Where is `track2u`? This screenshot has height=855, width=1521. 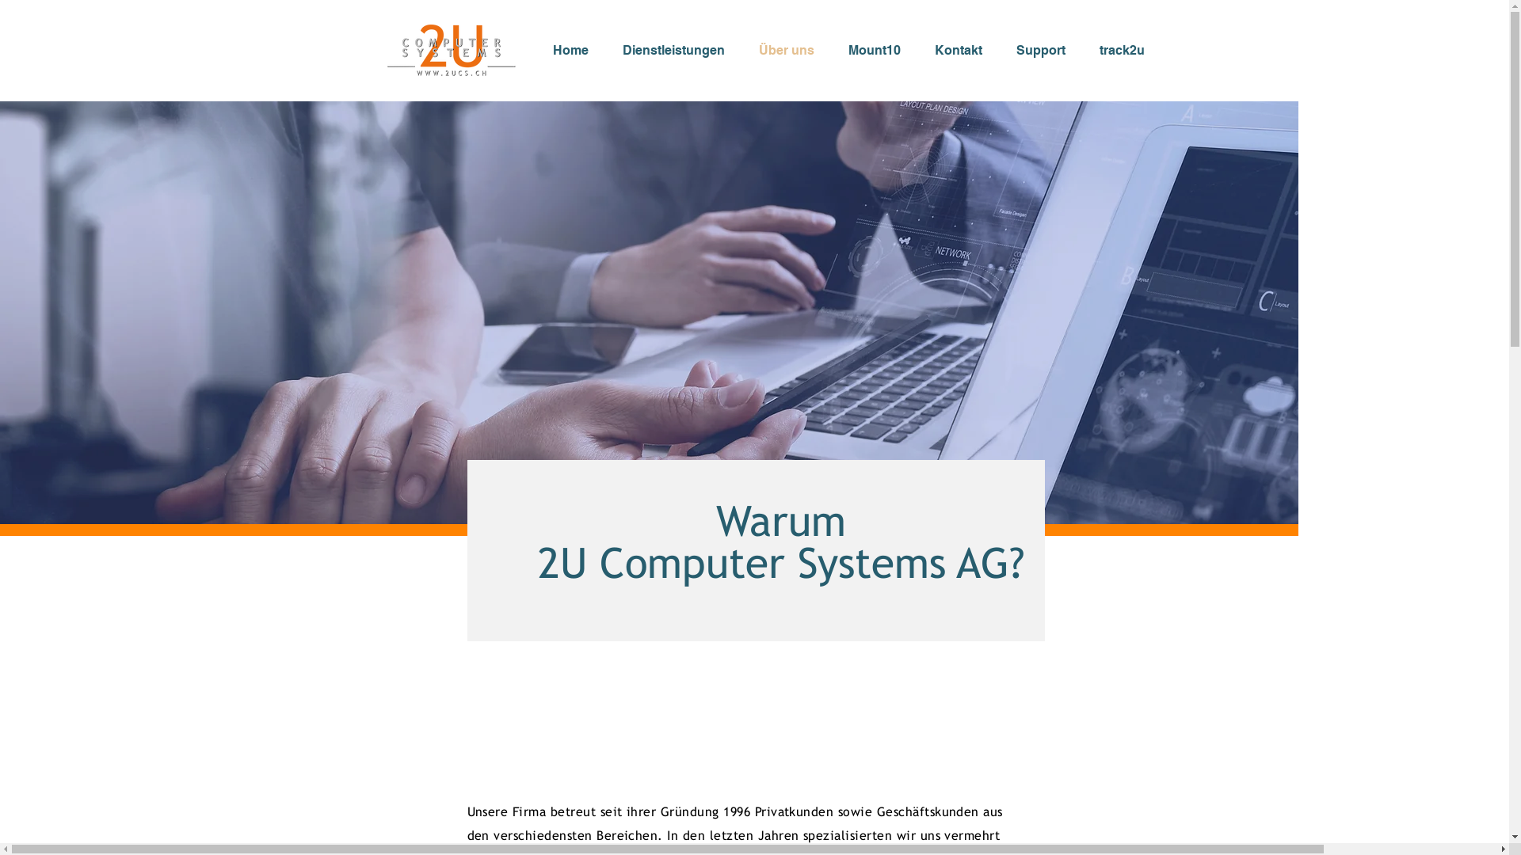
track2u is located at coordinates (1126, 51).